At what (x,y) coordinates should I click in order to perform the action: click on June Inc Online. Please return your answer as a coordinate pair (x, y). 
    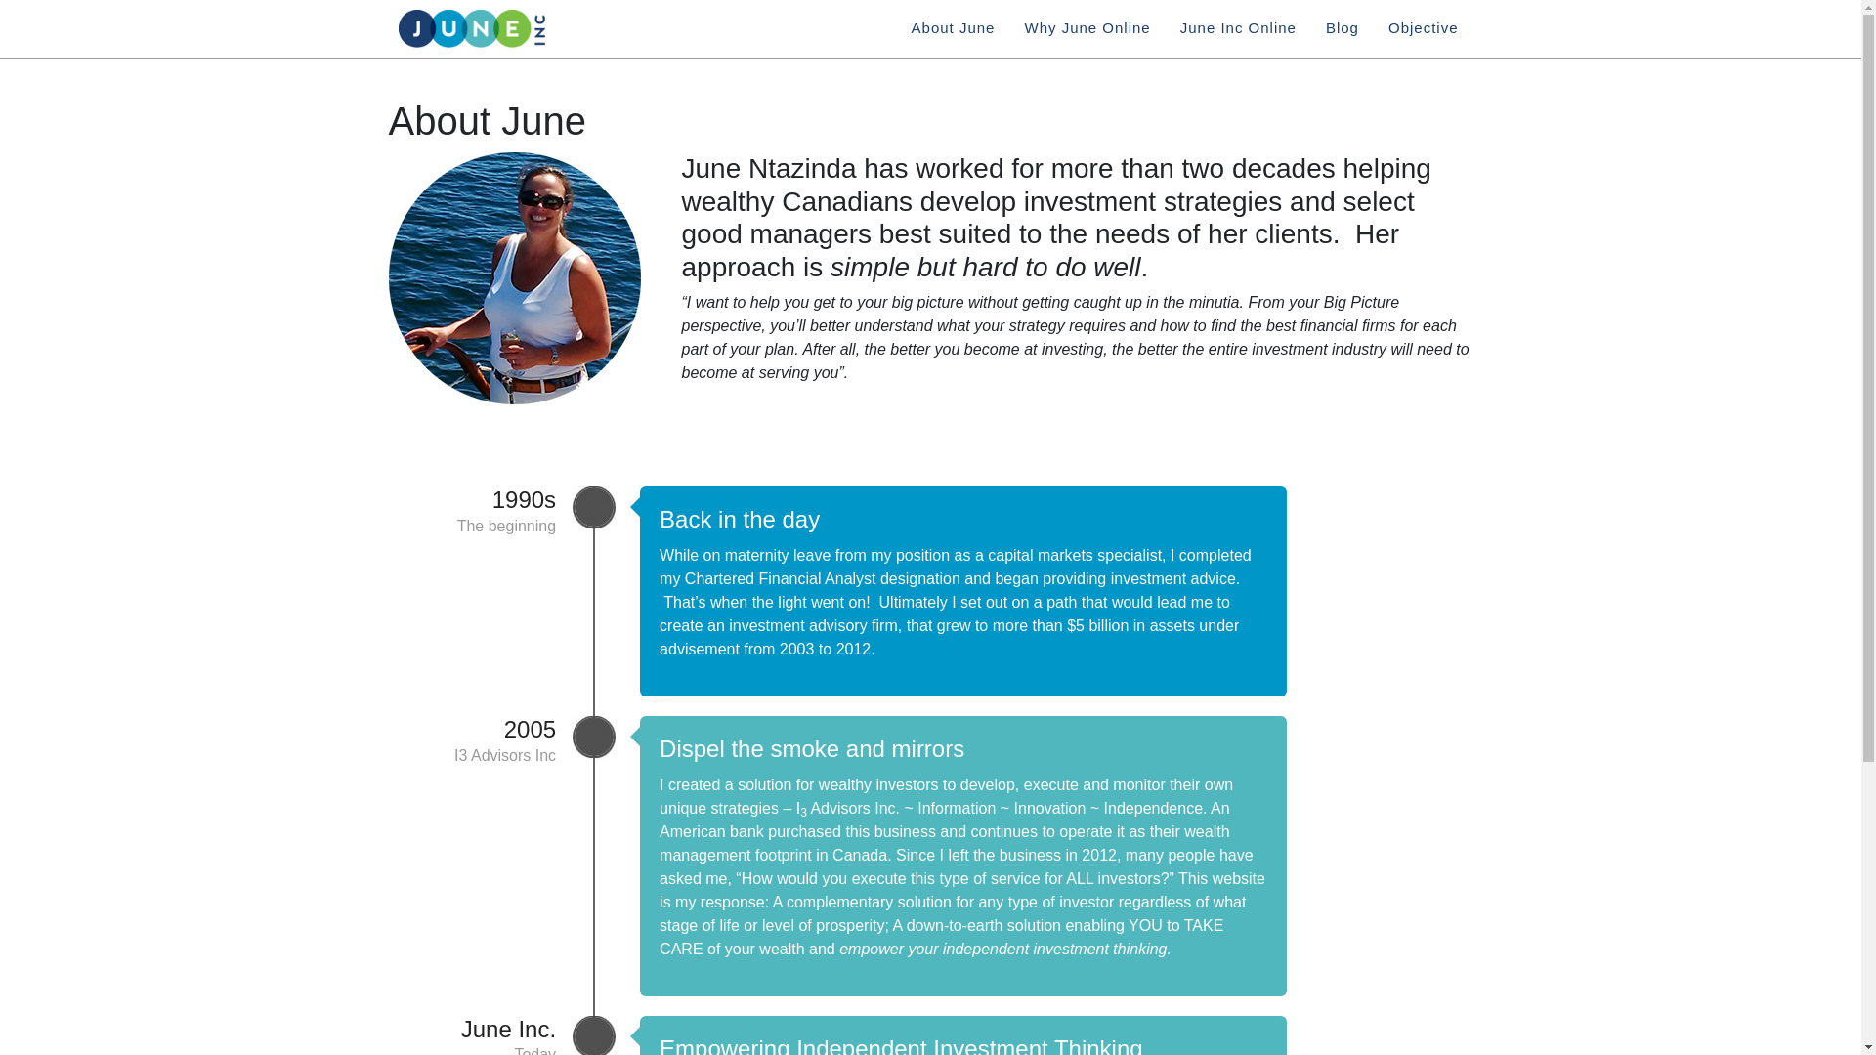
    Looking at the image, I should click on (1239, 29).